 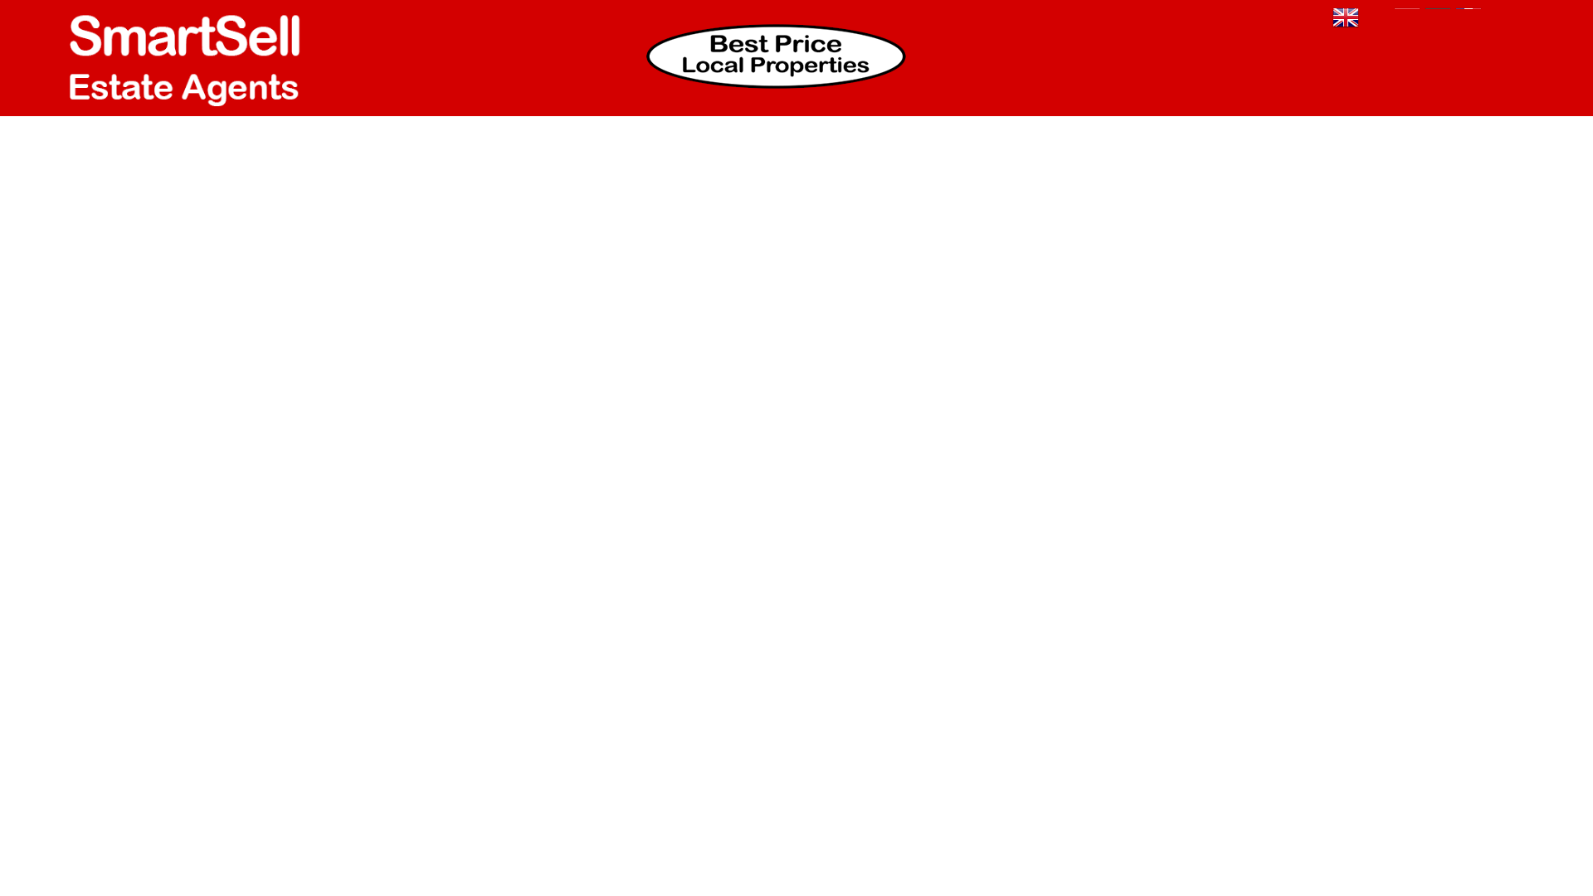 What do you see at coordinates (1376, 17) in the screenshot?
I see `Spanish` at bounding box center [1376, 17].